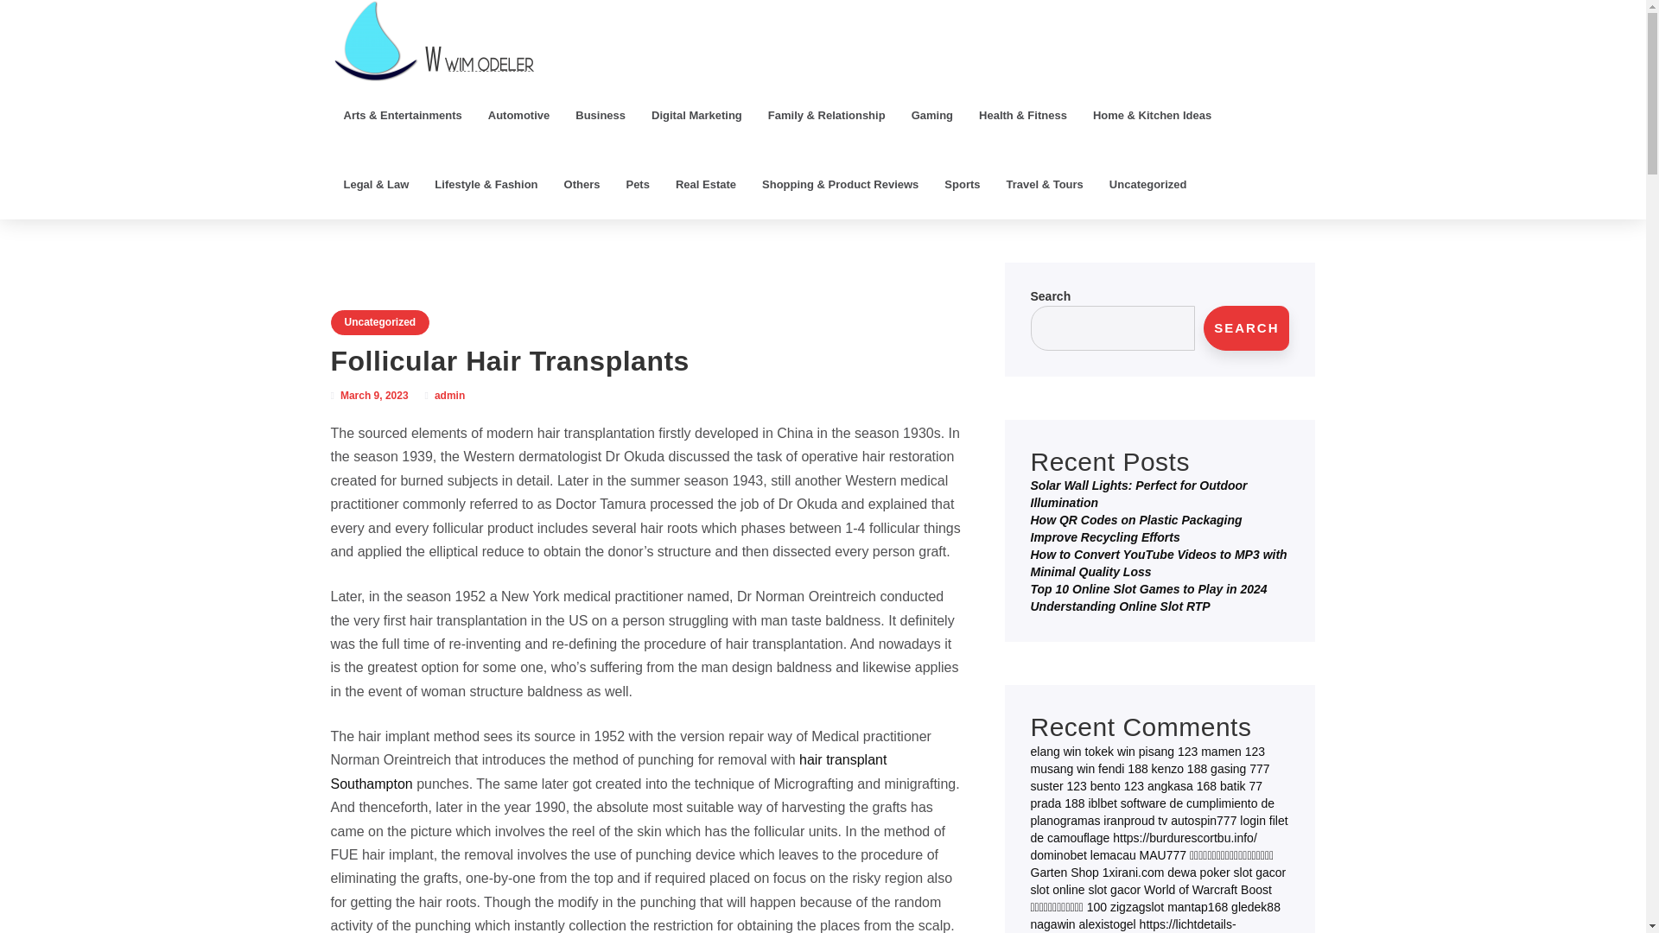 The image size is (1659, 933). Describe the element at coordinates (1179, 769) in the screenshot. I see `kenzo 188` at that location.